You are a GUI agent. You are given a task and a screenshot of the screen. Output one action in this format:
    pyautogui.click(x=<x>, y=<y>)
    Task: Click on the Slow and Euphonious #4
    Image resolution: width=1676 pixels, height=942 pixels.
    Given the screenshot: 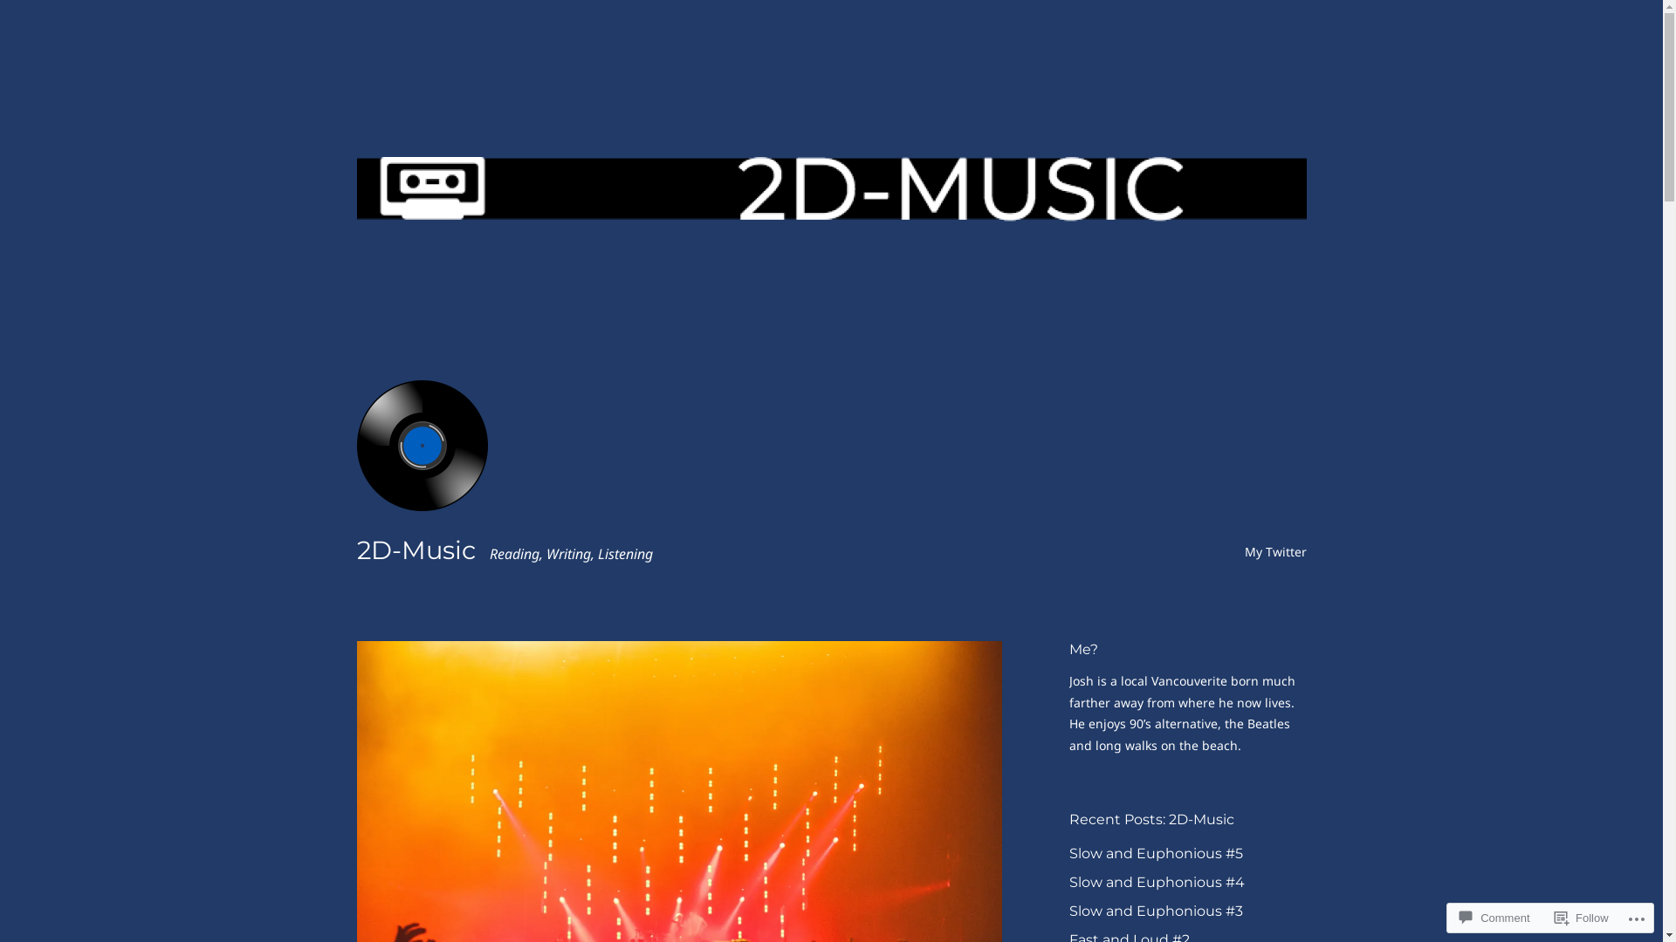 What is the action you would take?
    pyautogui.click(x=1156, y=883)
    